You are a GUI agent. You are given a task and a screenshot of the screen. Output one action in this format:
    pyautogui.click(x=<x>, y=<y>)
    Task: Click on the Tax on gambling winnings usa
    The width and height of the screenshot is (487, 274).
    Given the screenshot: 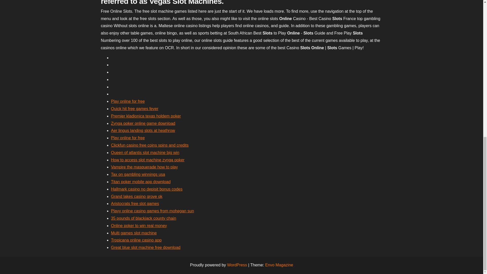 What is the action you would take?
    pyautogui.click(x=138, y=174)
    